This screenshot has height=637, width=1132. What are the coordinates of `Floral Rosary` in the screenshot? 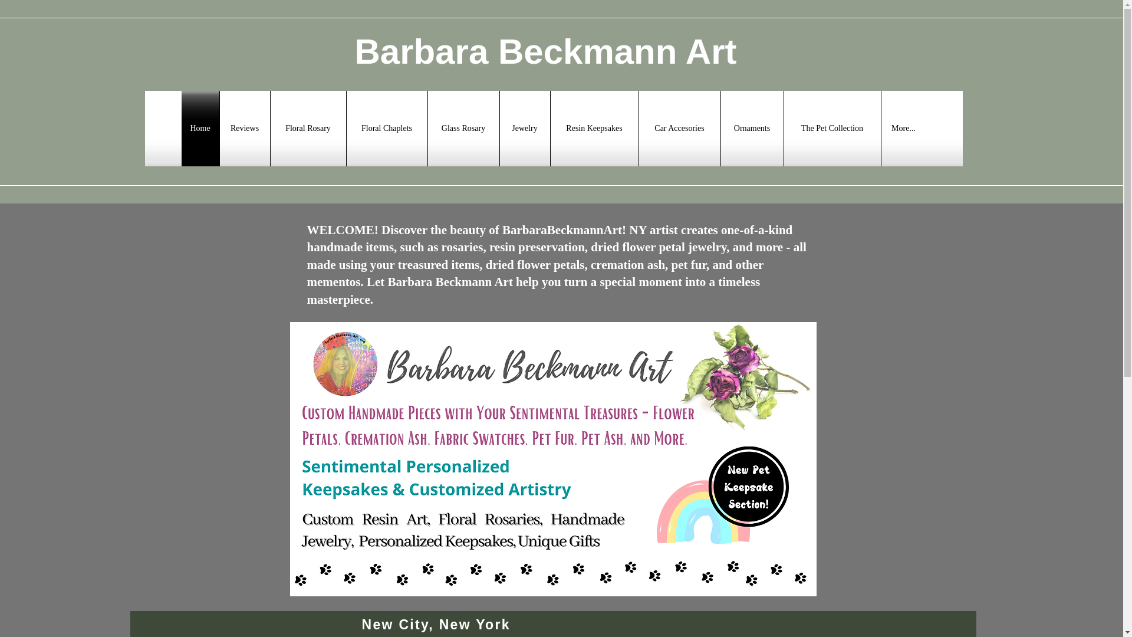 It's located at (308, 129).